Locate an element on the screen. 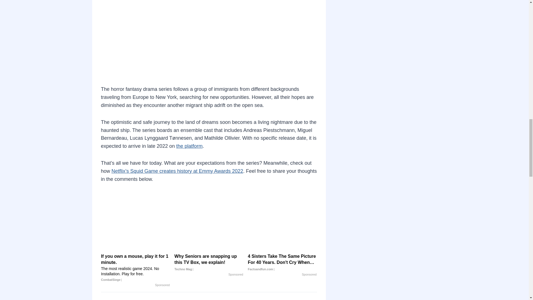 Image resolution: width=533 pixels, height=300 pixels. If you own a mouse, play it for 1 minute. is located at coordinates (135, 268).